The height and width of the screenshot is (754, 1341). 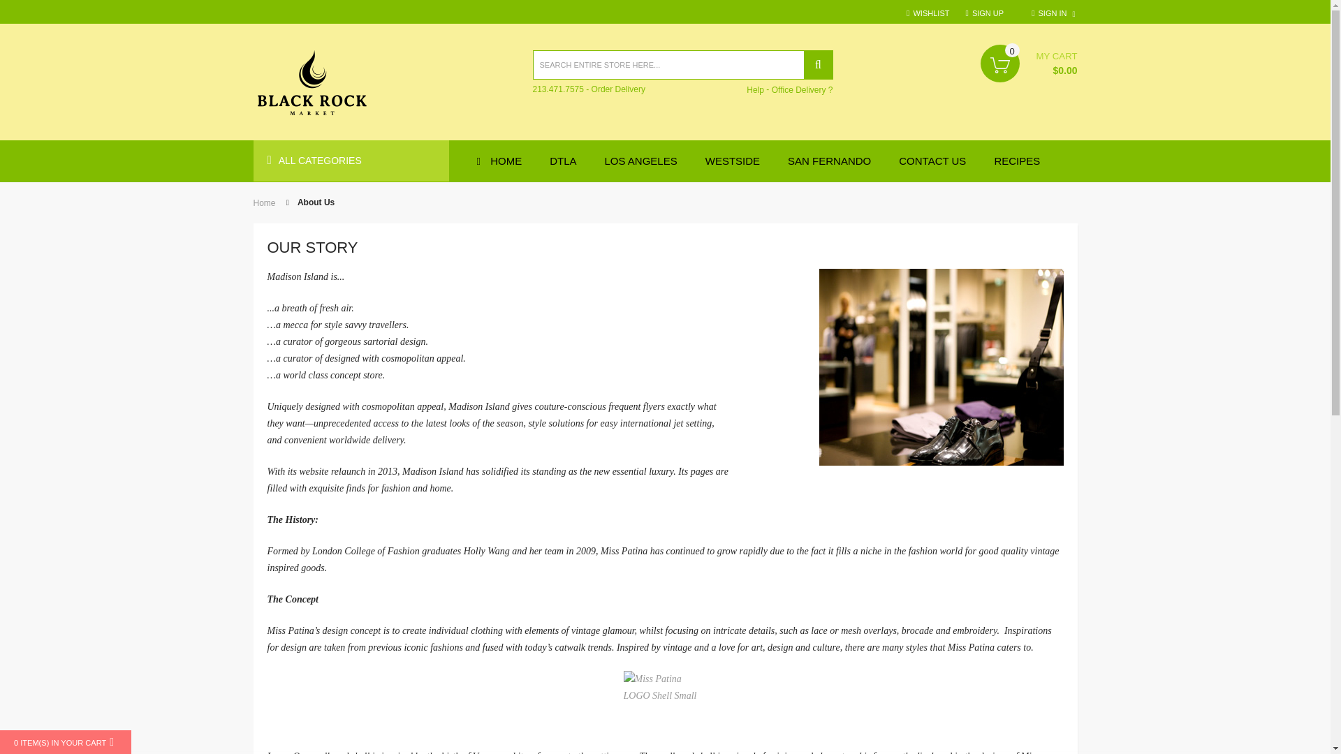 What do you see at coordinates (264, 202) in the screenshot?
I see `Go to Home Page` at bounding box center [264, 202].